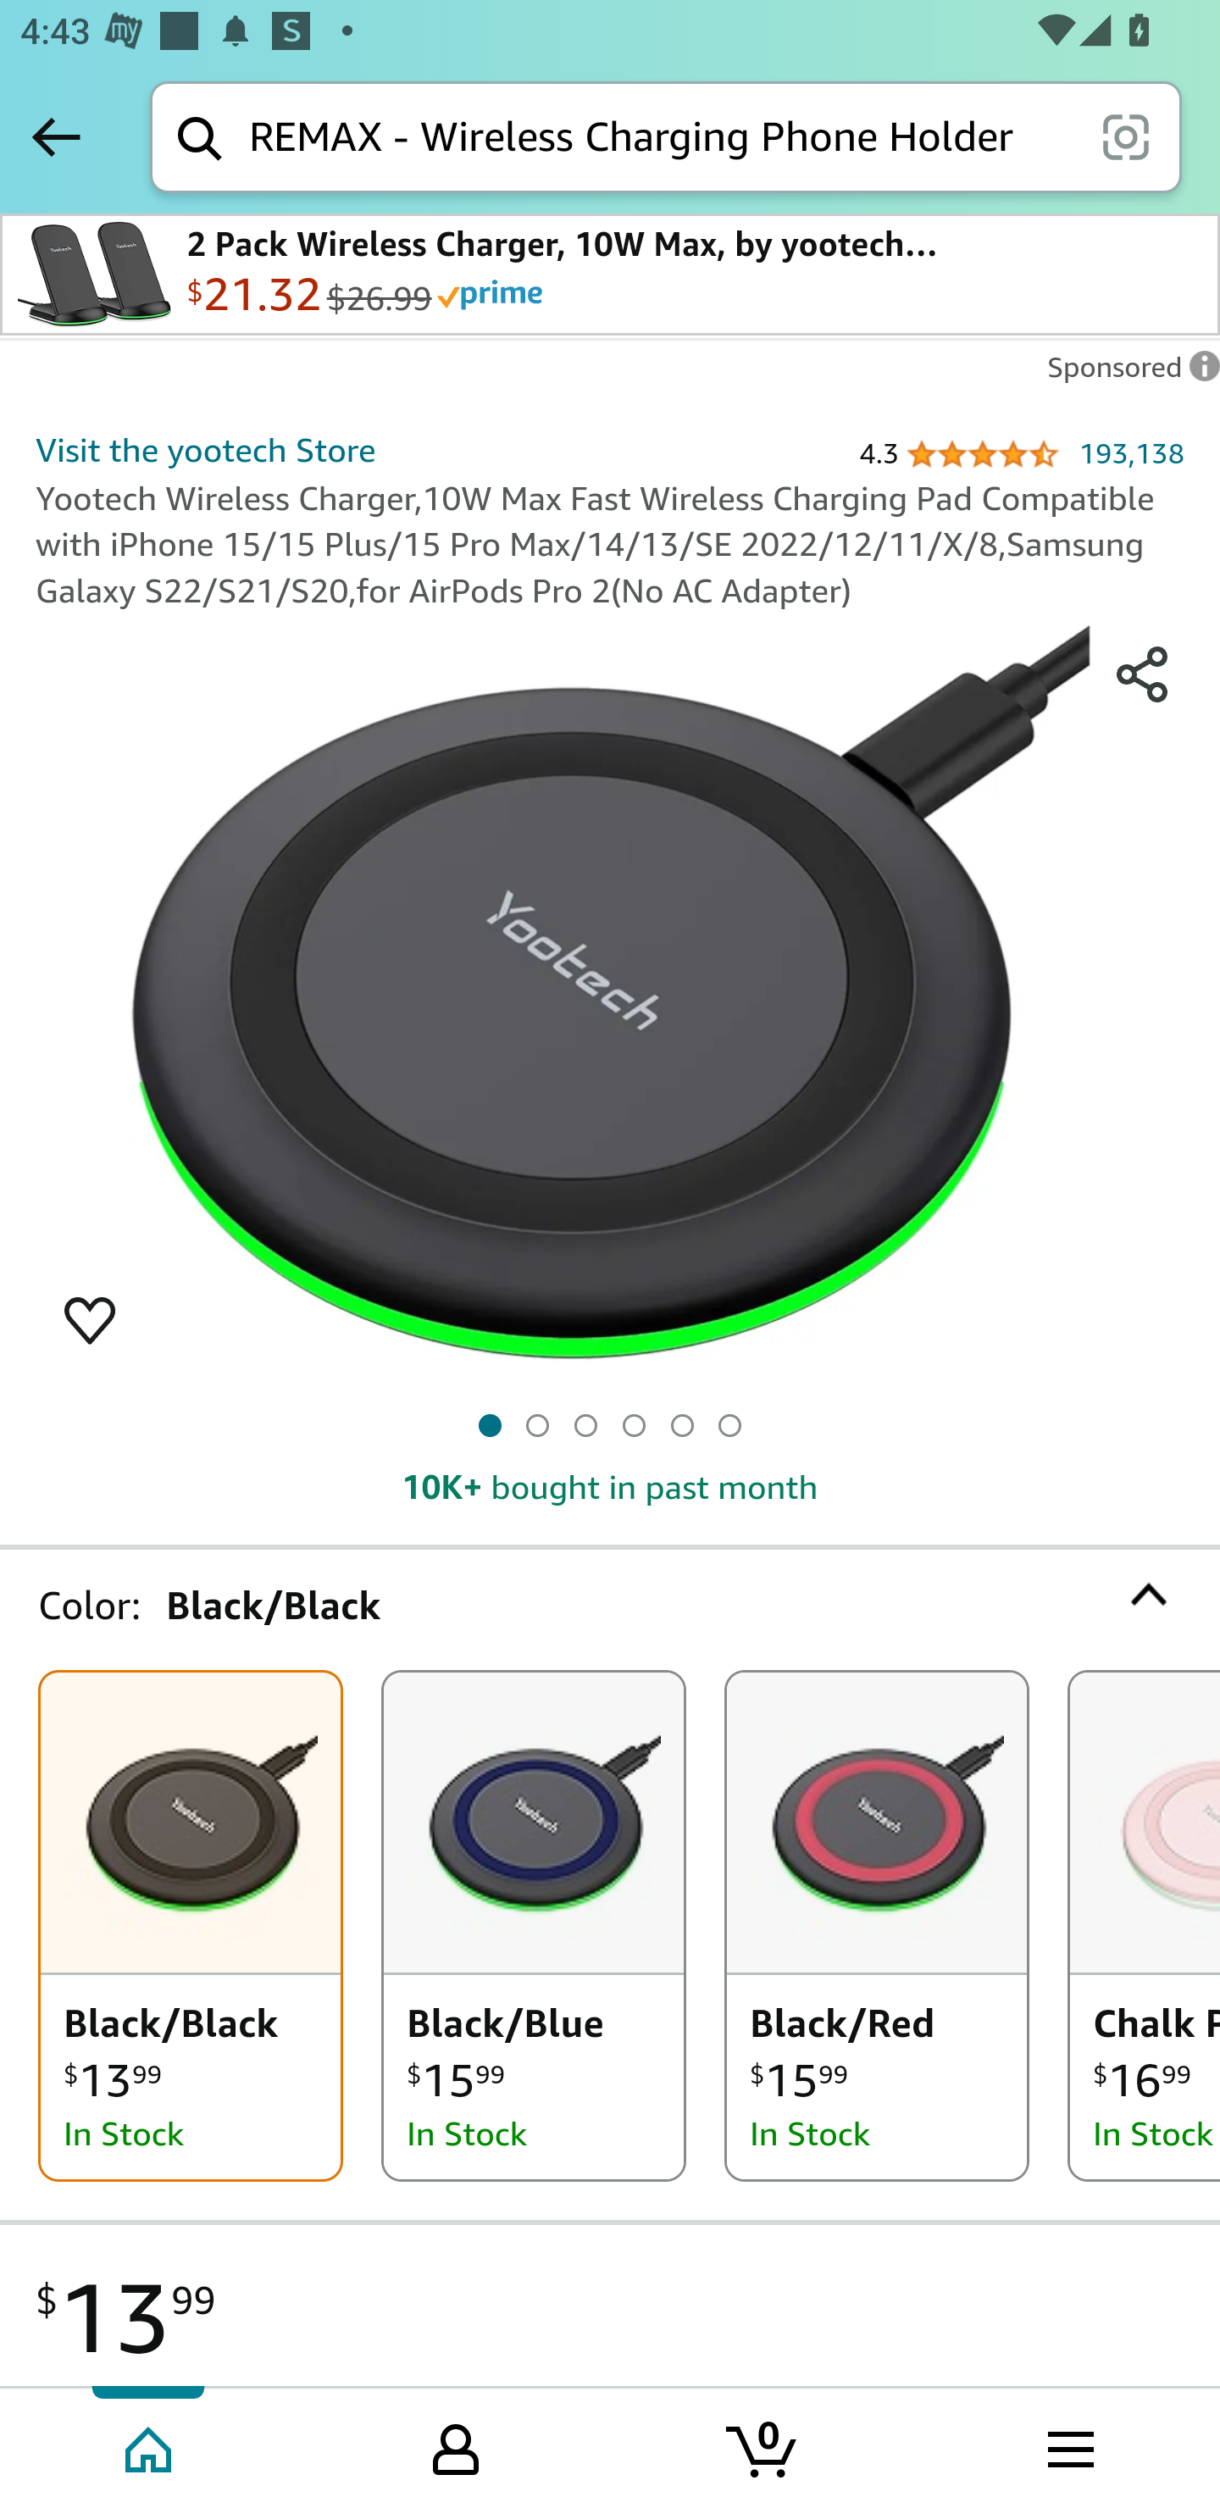  What do you see at coordinates (1068, 2446) in the screenshot?
I see `Browse menu Tab 4 of 4` at bounding box center [1068, 2446].